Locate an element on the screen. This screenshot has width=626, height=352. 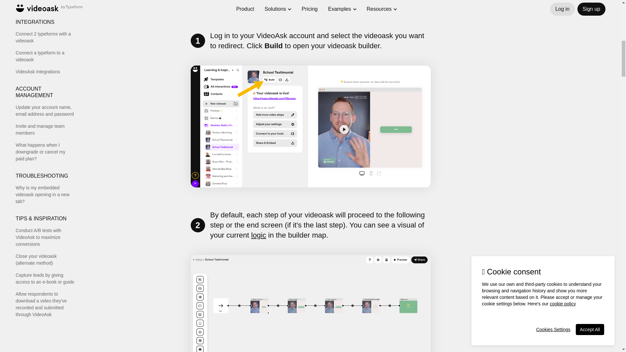
What happens when I downgrade or cancel my paid plan? is located at coordinates (45, 152).